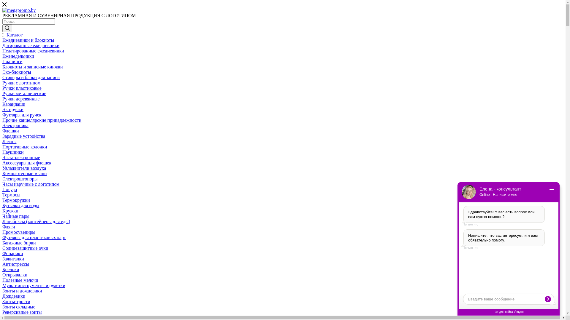  I want to click on megapromo.by, so click(19, 10).